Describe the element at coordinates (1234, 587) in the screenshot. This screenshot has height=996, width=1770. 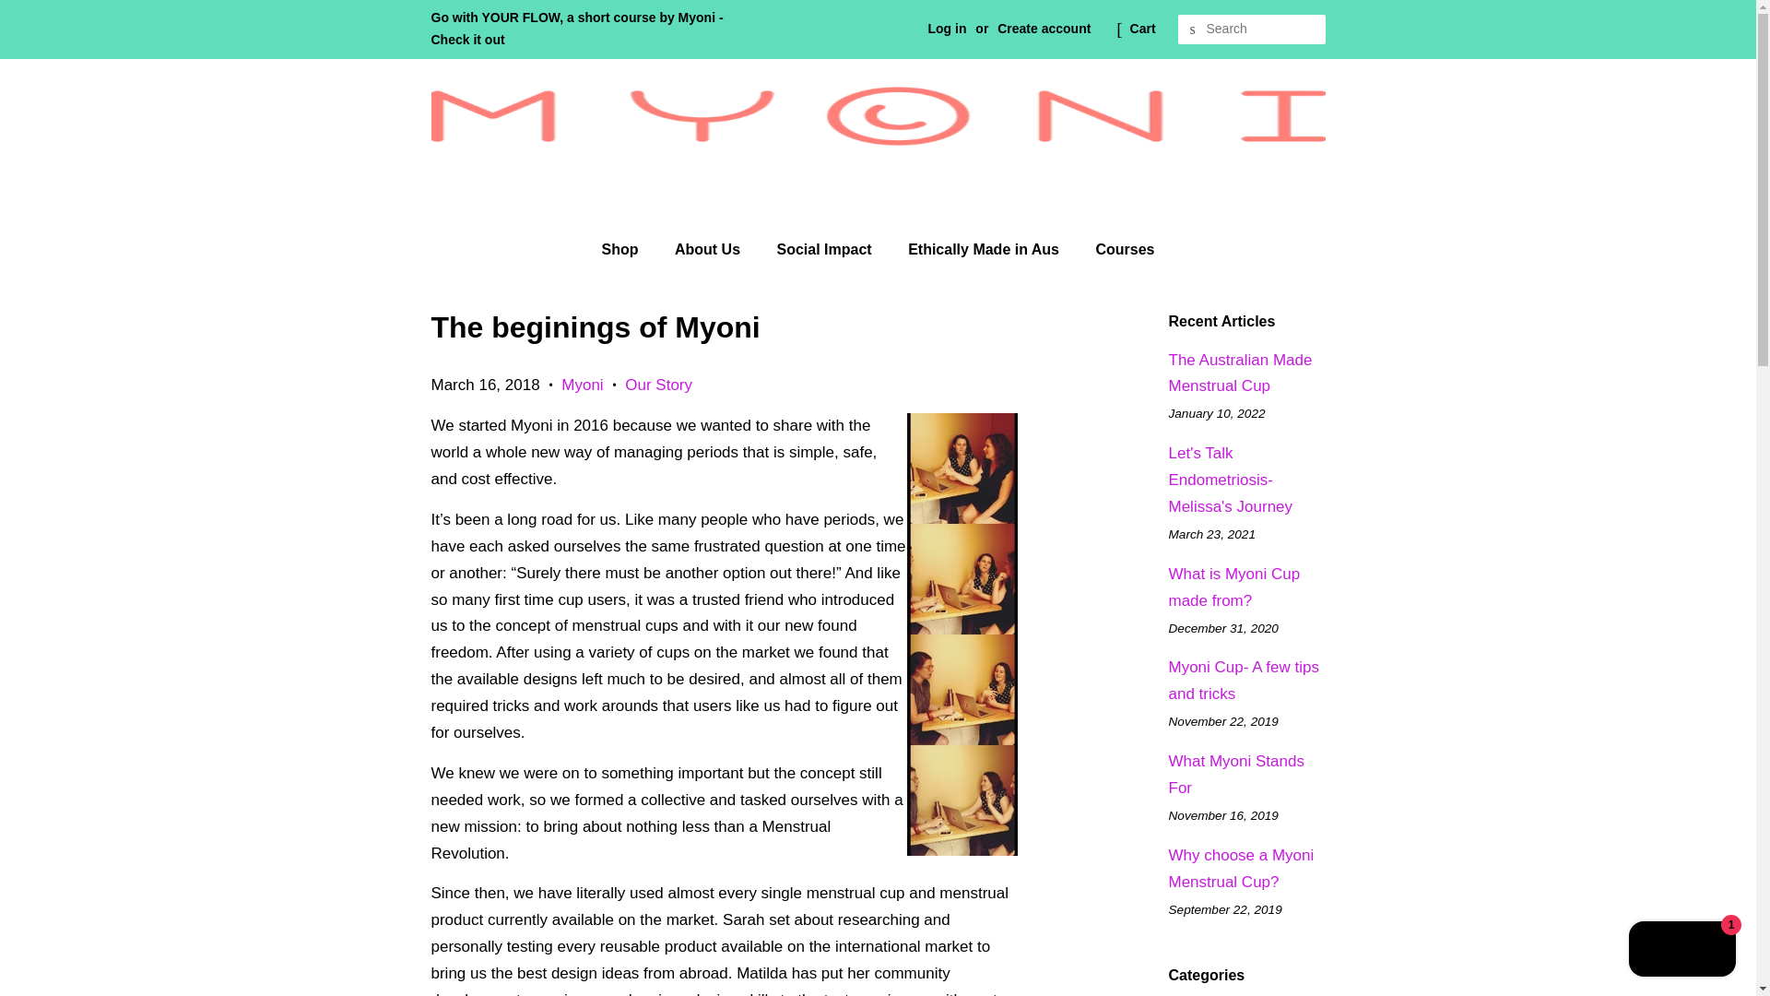
I see `What is Myoni Cup made from?` at that location.